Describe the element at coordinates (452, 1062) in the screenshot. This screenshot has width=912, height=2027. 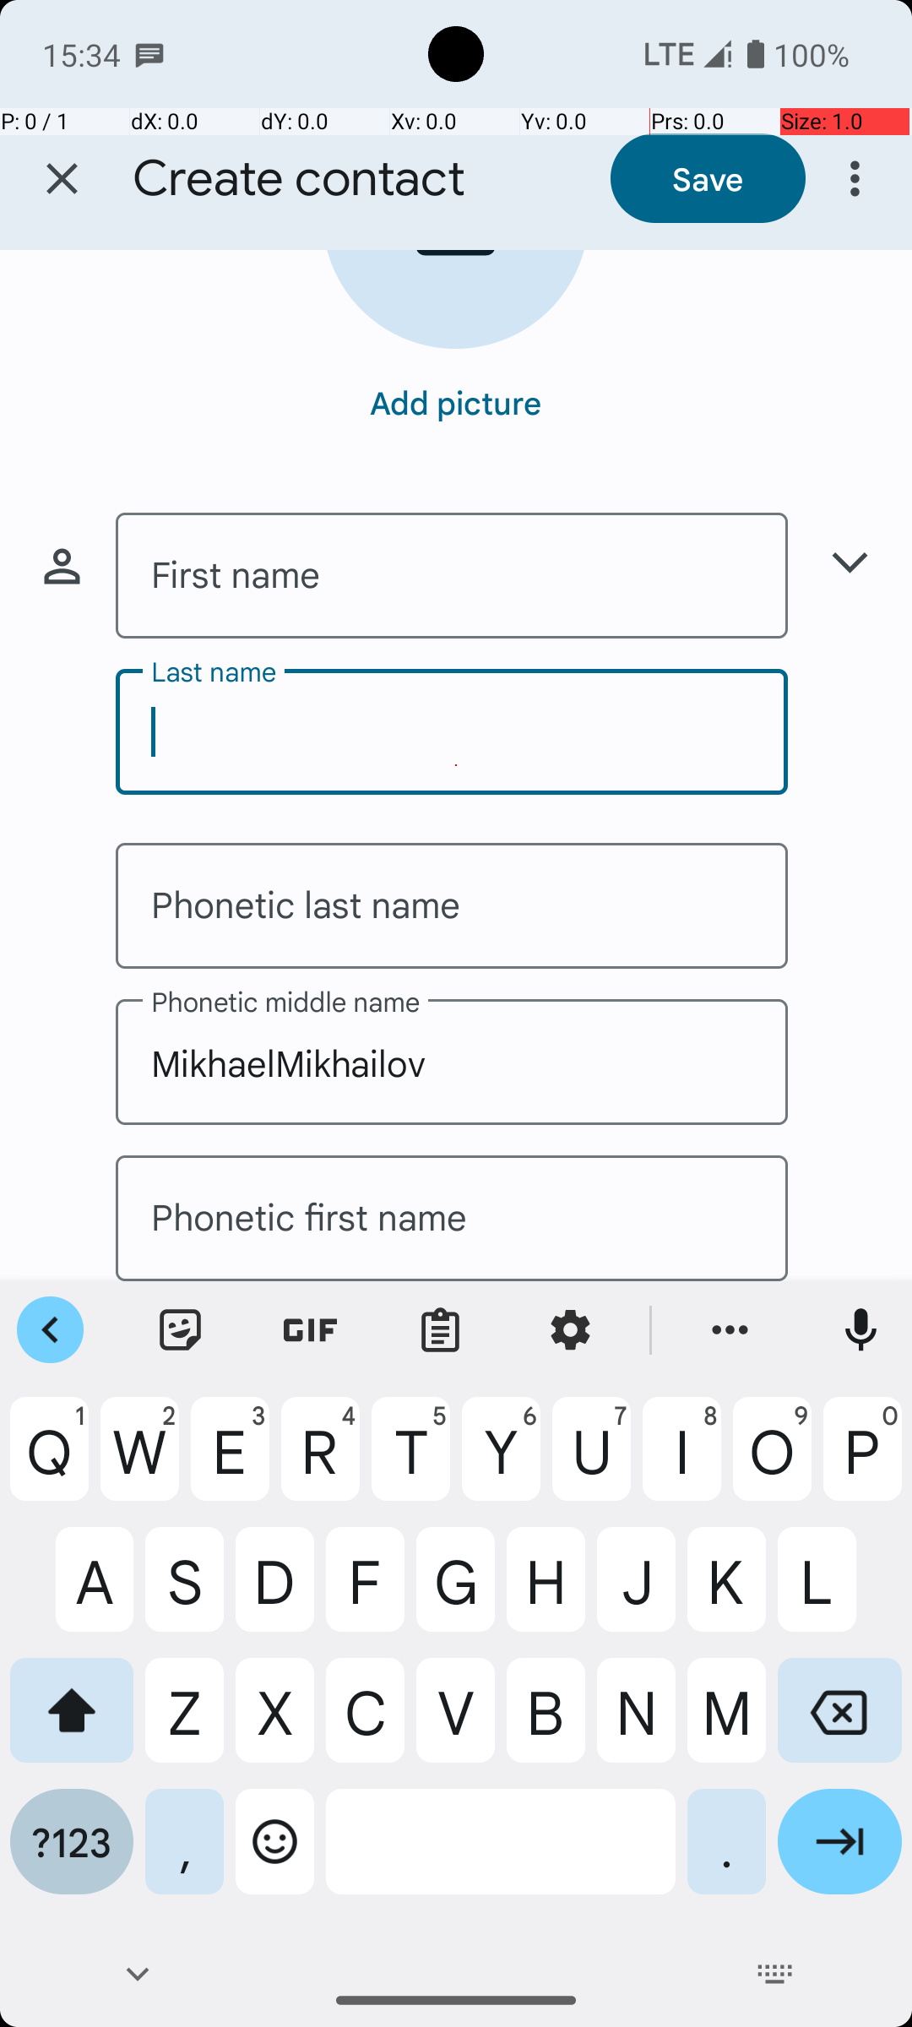
I see `MikhaelMikhailov` at that location.